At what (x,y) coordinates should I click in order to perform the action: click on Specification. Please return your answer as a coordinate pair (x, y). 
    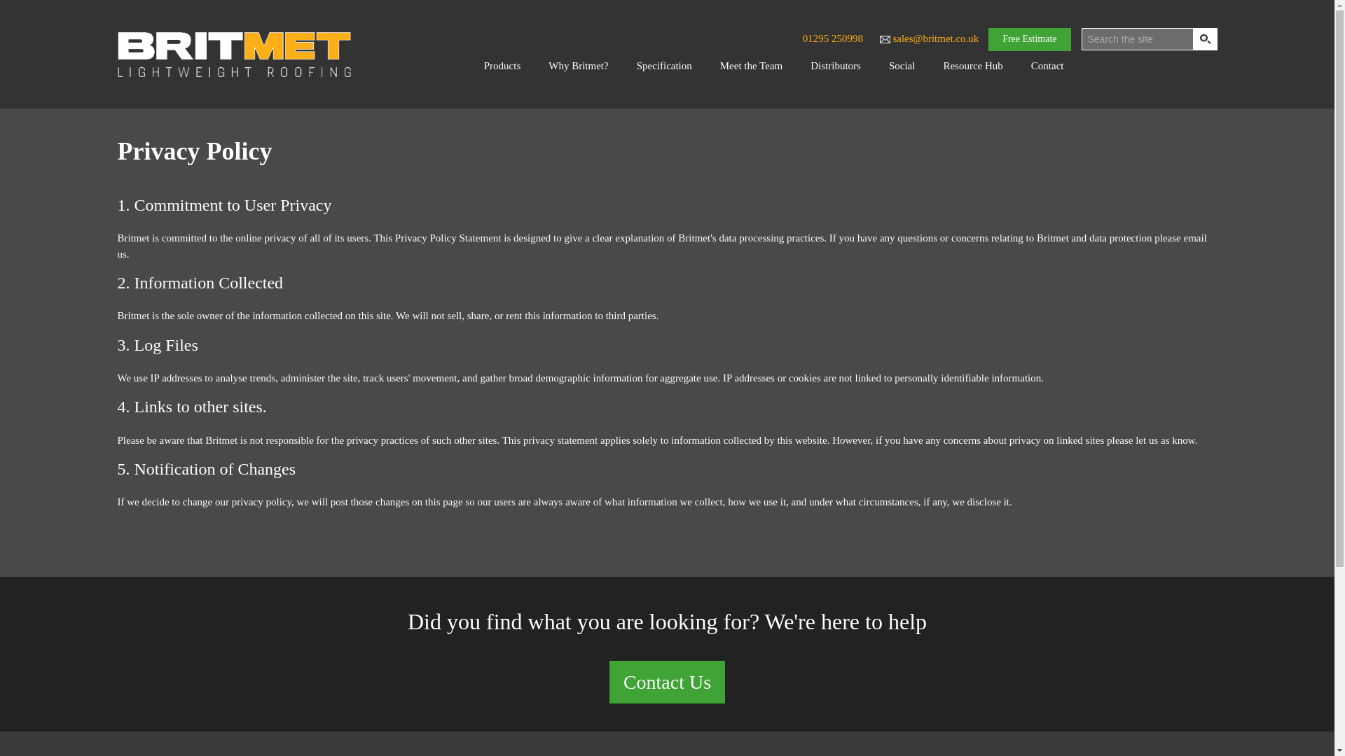
    Looking at the image, I should click on (664, 65).